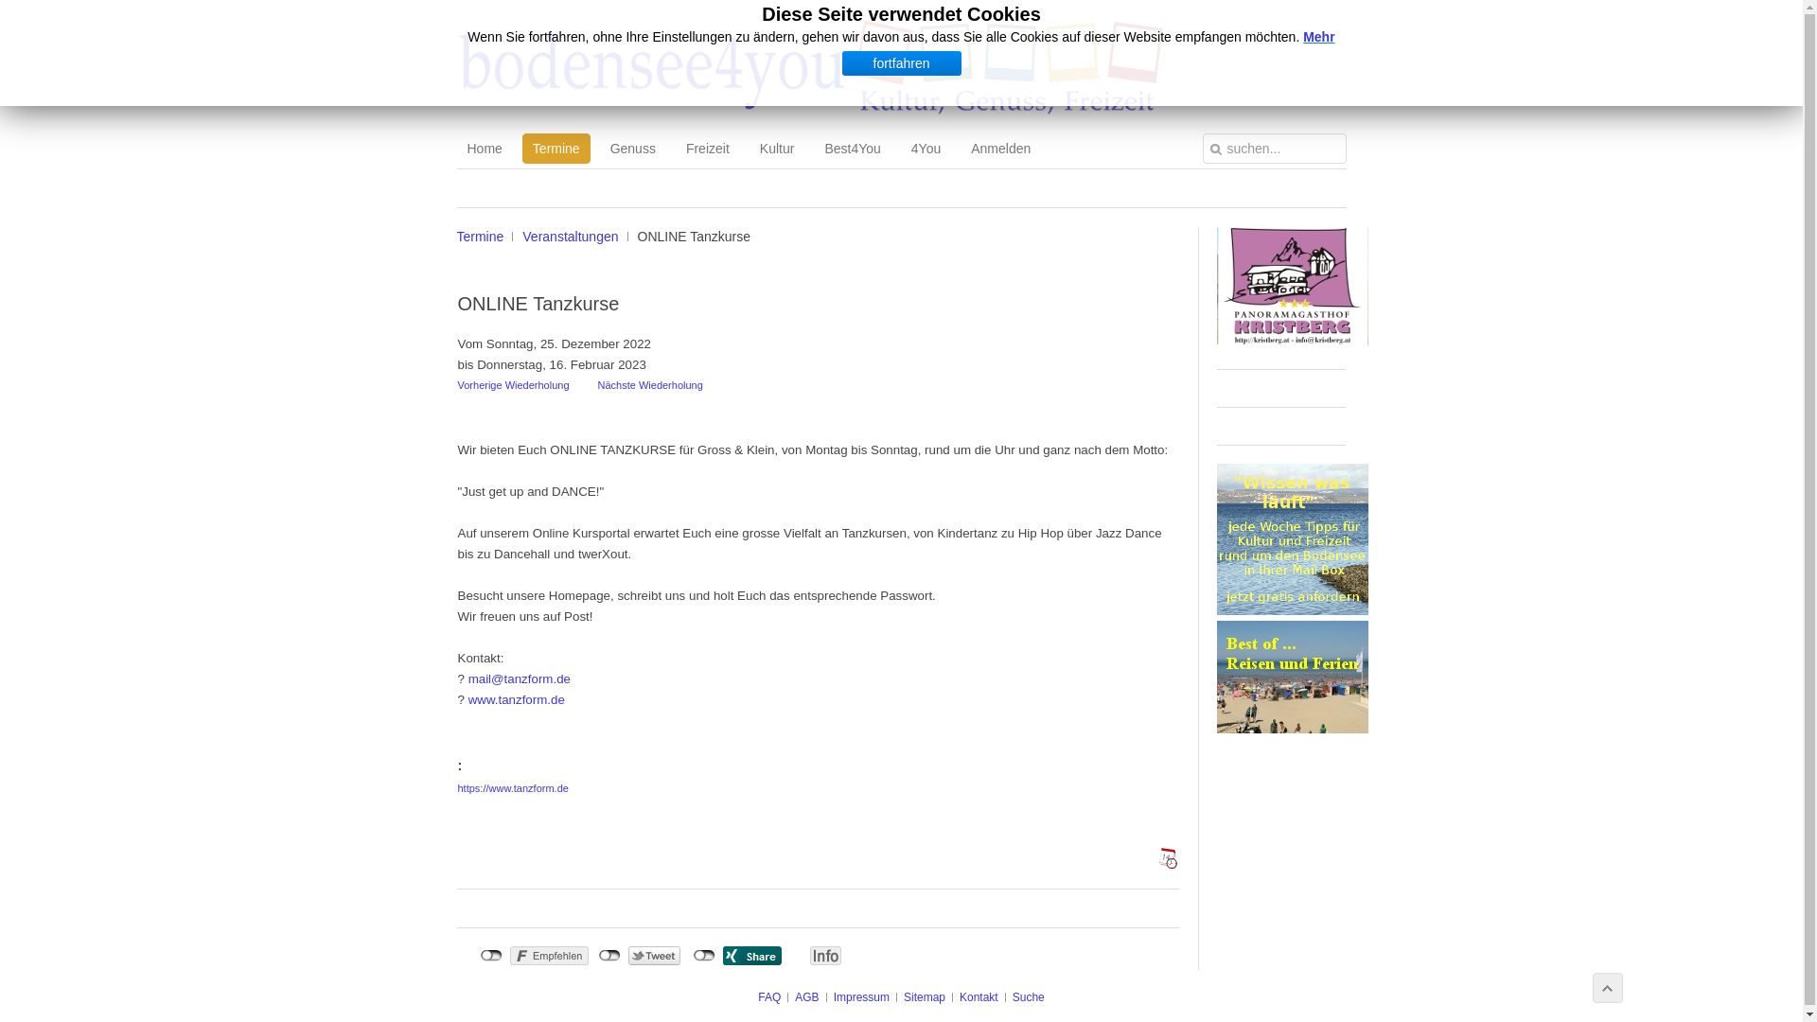 The width and height of the screenshot is (1817, 1022). What do you see at coordinates (5, 4) in the screenshot?
I see `Reset` at bounding box center [5, 4].